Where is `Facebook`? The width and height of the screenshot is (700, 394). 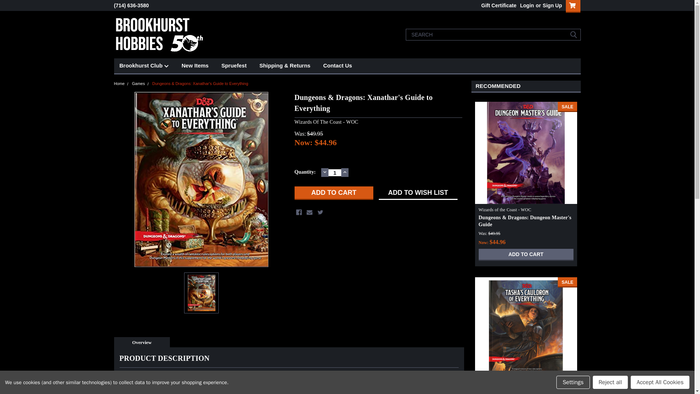
Facebook is located at coordinates (299, 212).